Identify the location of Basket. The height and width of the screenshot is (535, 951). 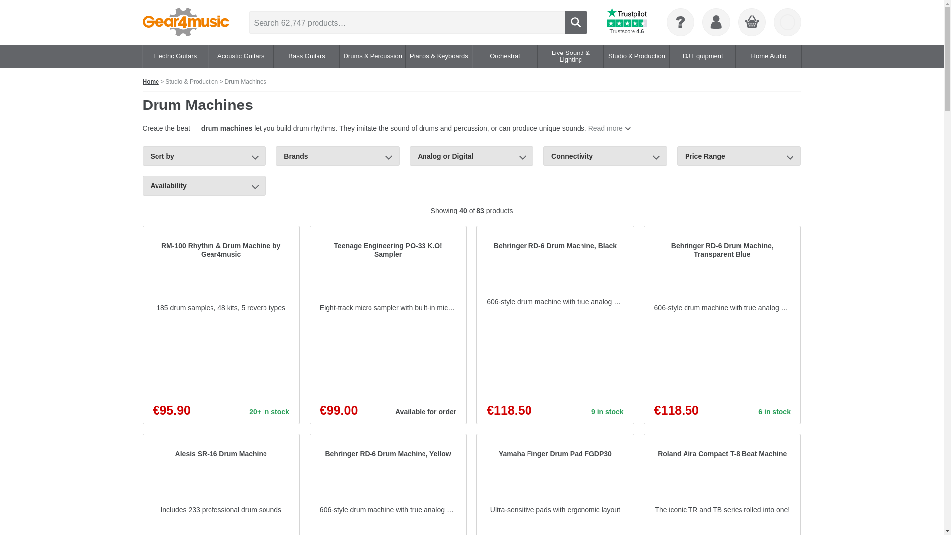
(751, 23).